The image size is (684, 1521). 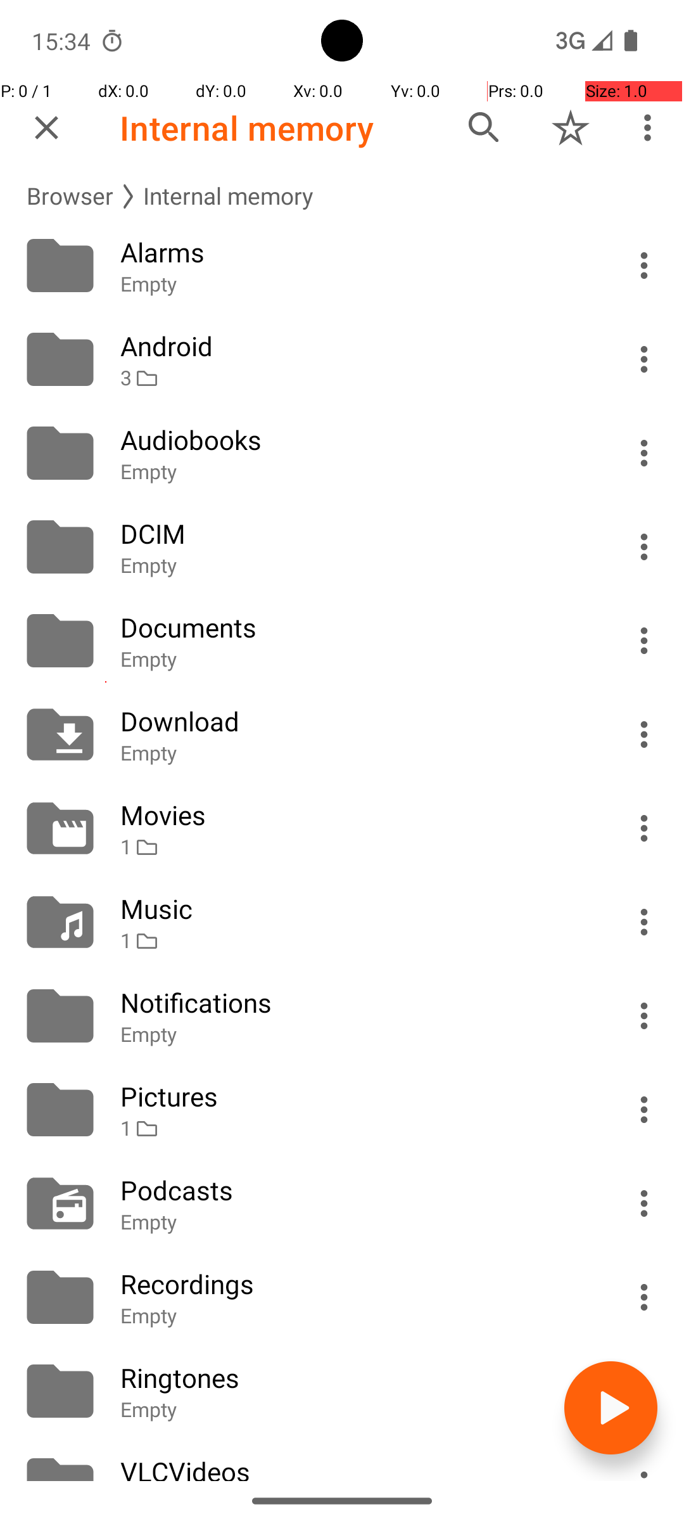 What do you see at coordinates (342, 266) in the screenshot?
I see `Folder: Alarms, Empty` at bounding box center [342, 266].